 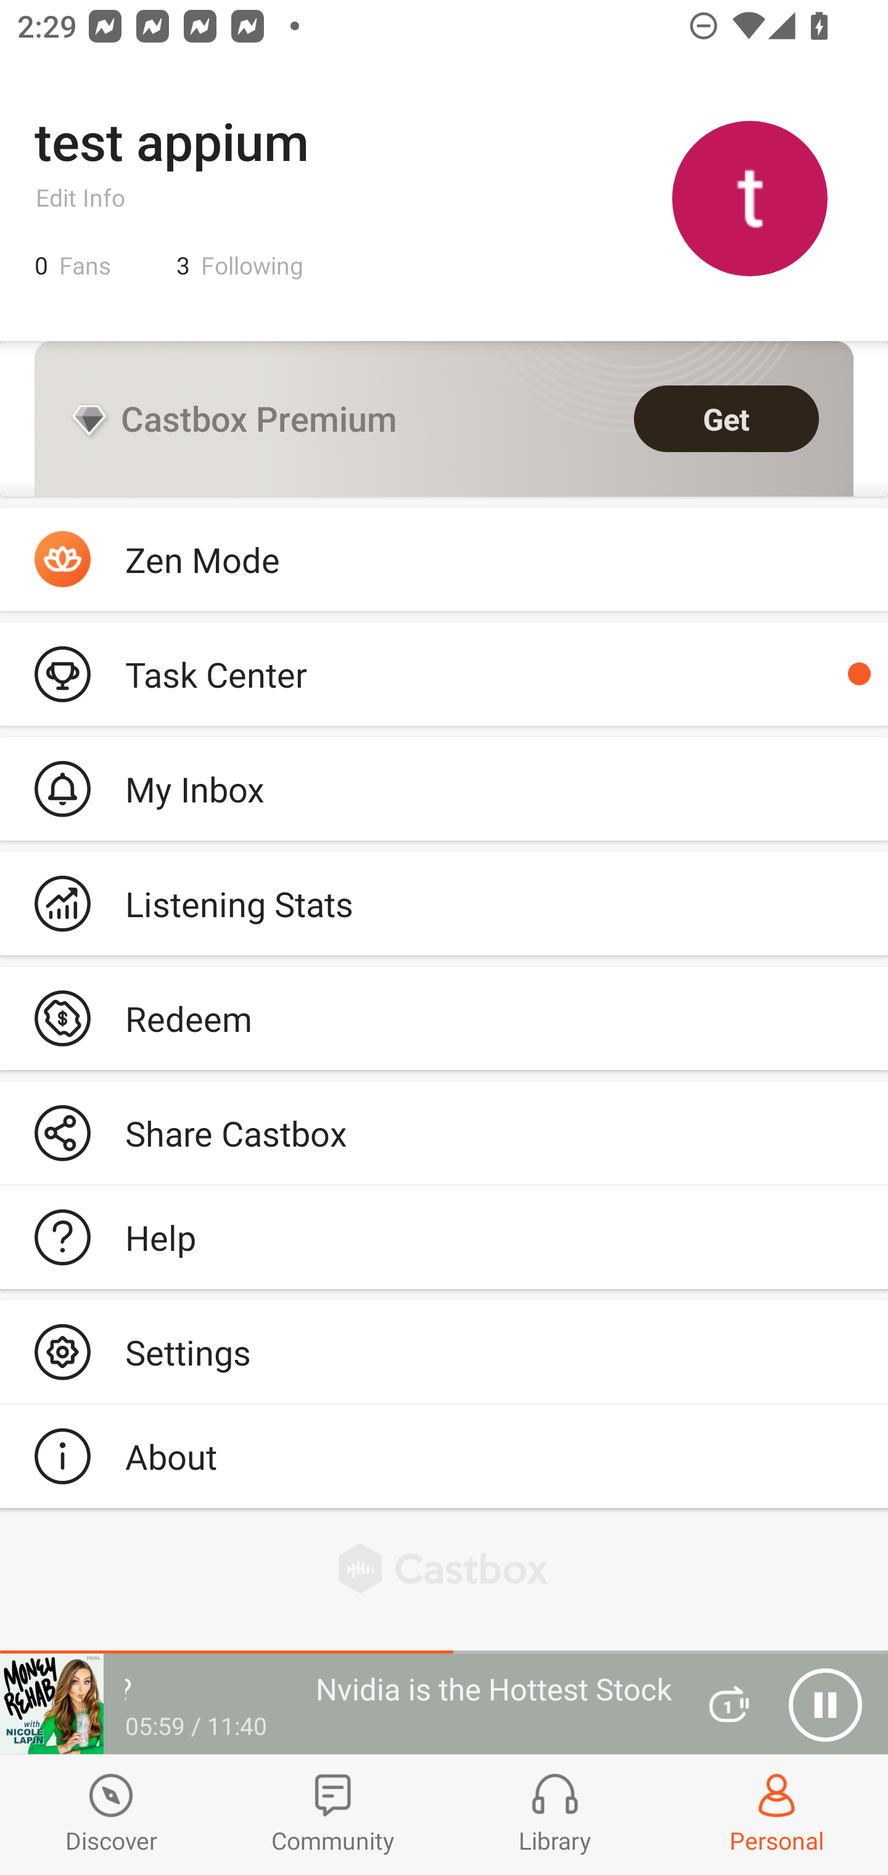 I want to click on Community, so click(x=333, y=1815).